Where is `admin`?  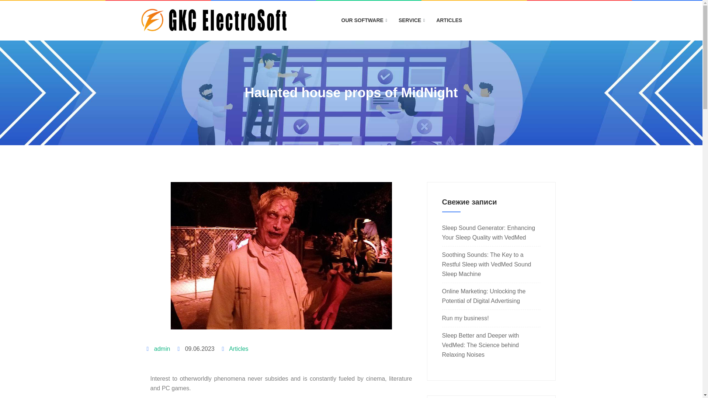
admin is located at coordinates (162, 349).